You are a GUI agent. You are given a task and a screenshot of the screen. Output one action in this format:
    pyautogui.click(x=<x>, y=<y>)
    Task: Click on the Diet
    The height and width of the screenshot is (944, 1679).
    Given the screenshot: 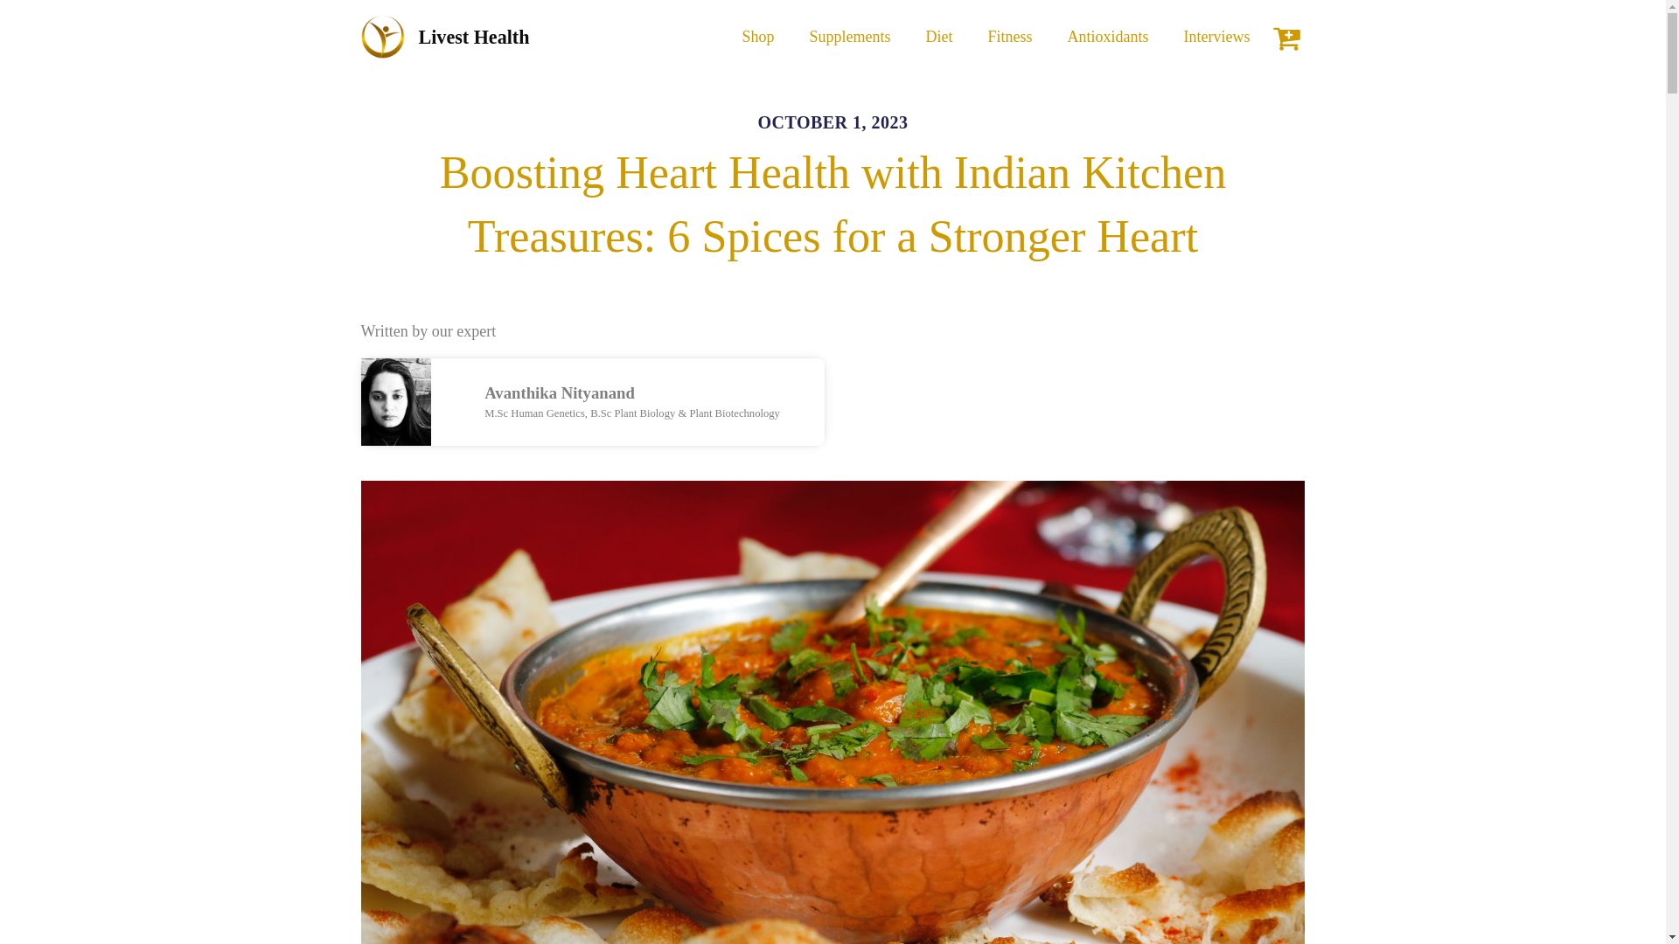 What is the action you would take?
    pyautogui.click(x=939, y=37)
    